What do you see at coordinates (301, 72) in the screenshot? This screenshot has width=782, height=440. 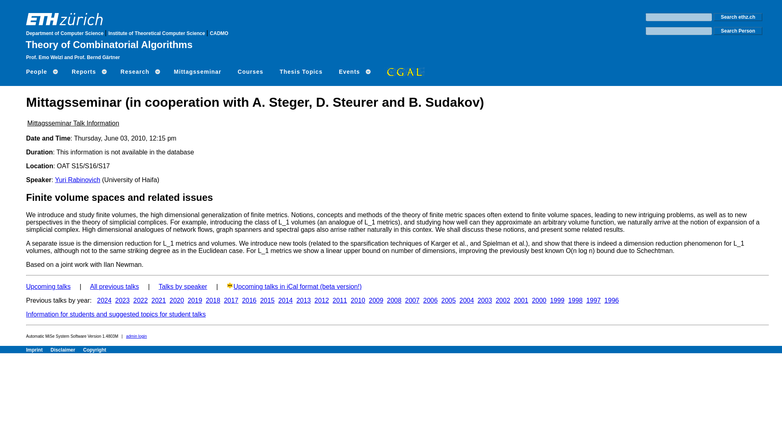 I see `Thesis Topics` at bounding box center [301, 72].